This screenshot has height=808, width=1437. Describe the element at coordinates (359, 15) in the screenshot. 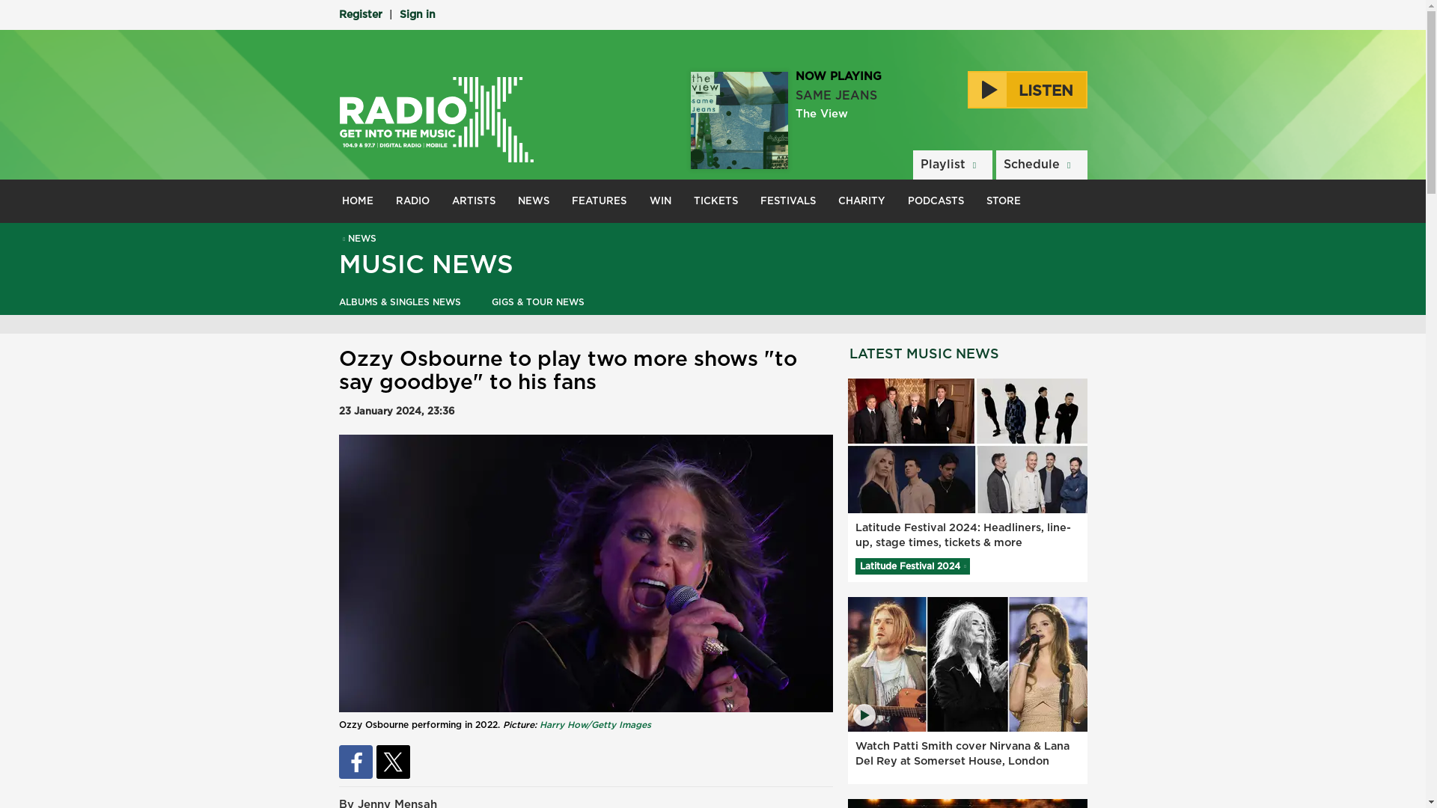

I see `Register` at that location.